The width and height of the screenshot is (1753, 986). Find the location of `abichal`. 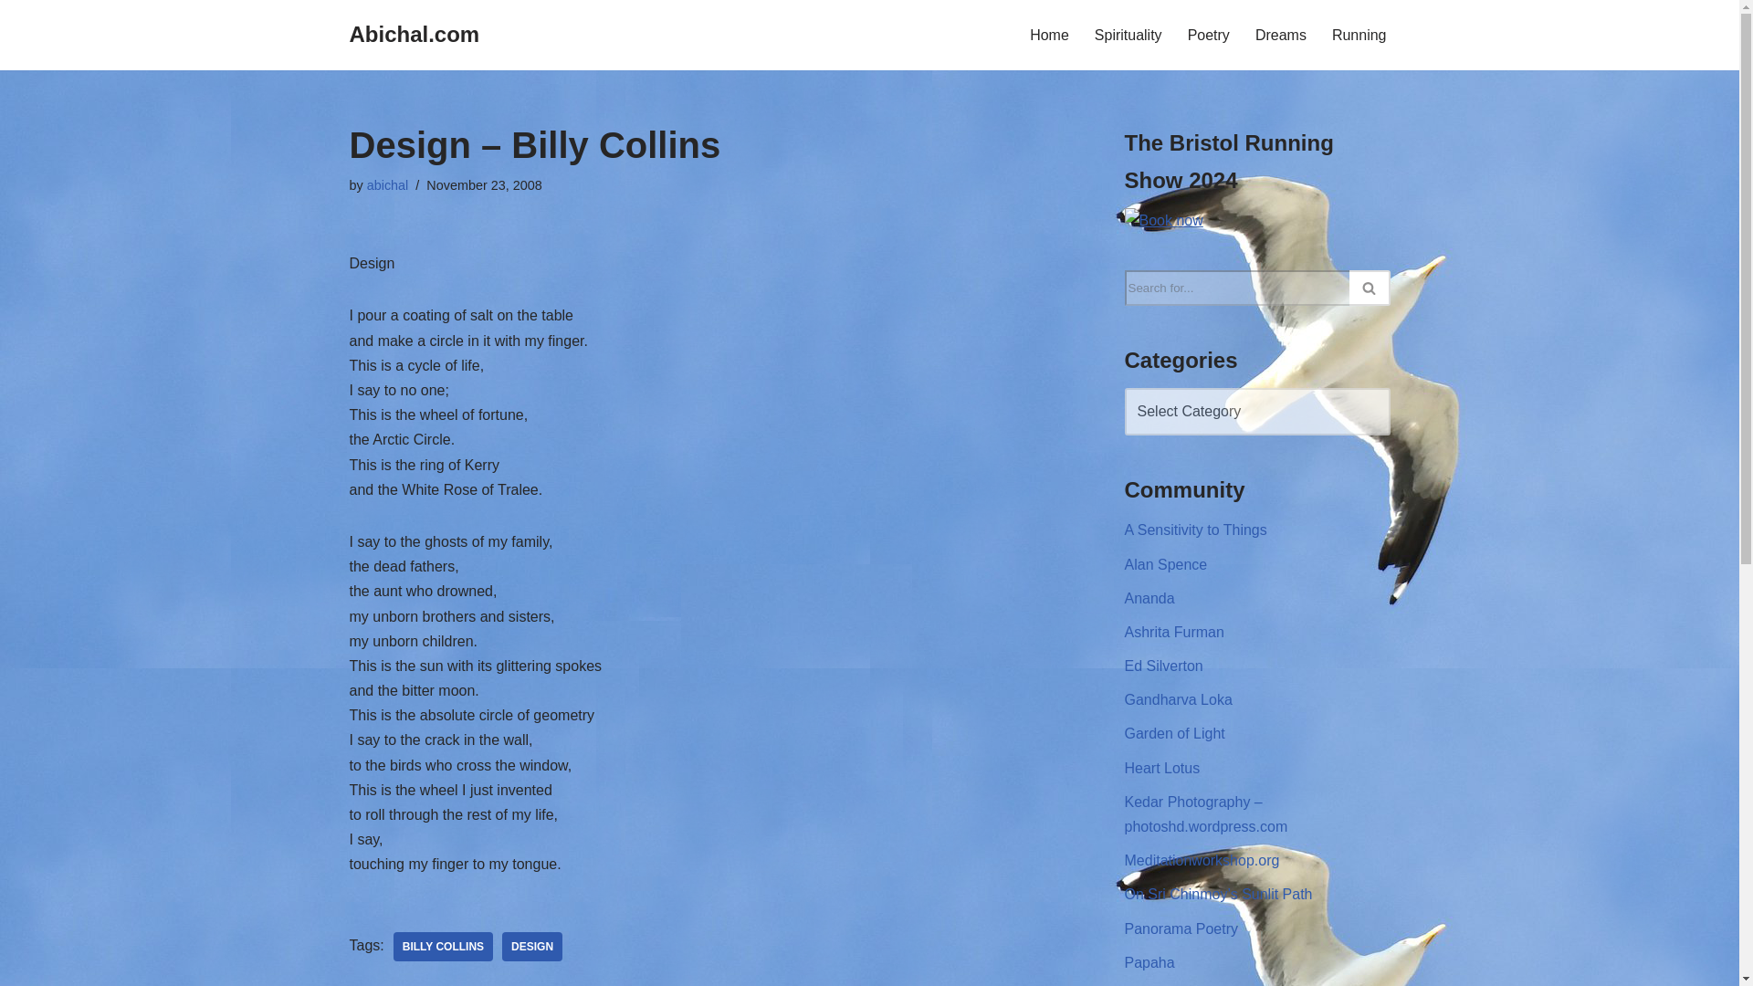

abichal is located at coordinates (387, 184).